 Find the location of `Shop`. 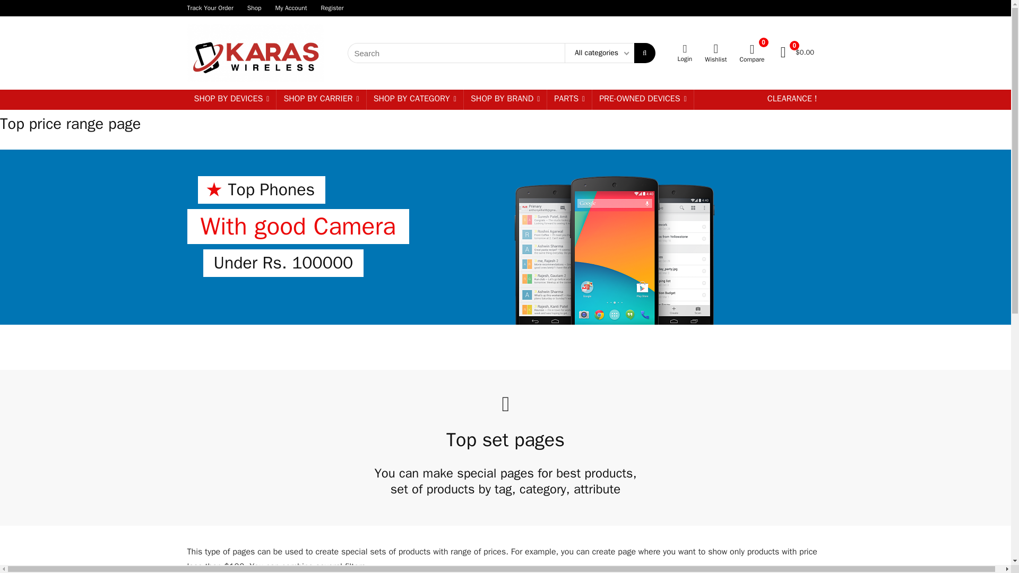

Shop is located at coordinates (255, 7).